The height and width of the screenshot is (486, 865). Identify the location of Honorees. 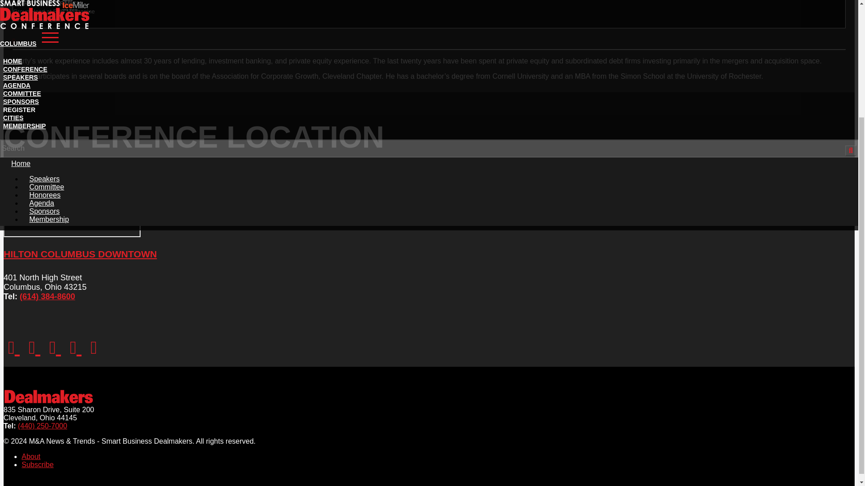
(45, 44).